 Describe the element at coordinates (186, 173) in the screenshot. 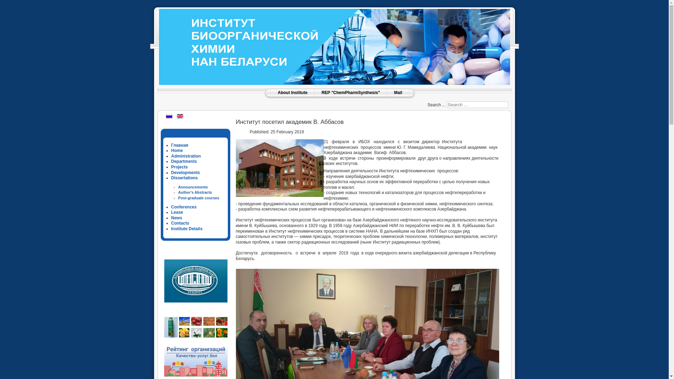

I see `Developments` at that location.